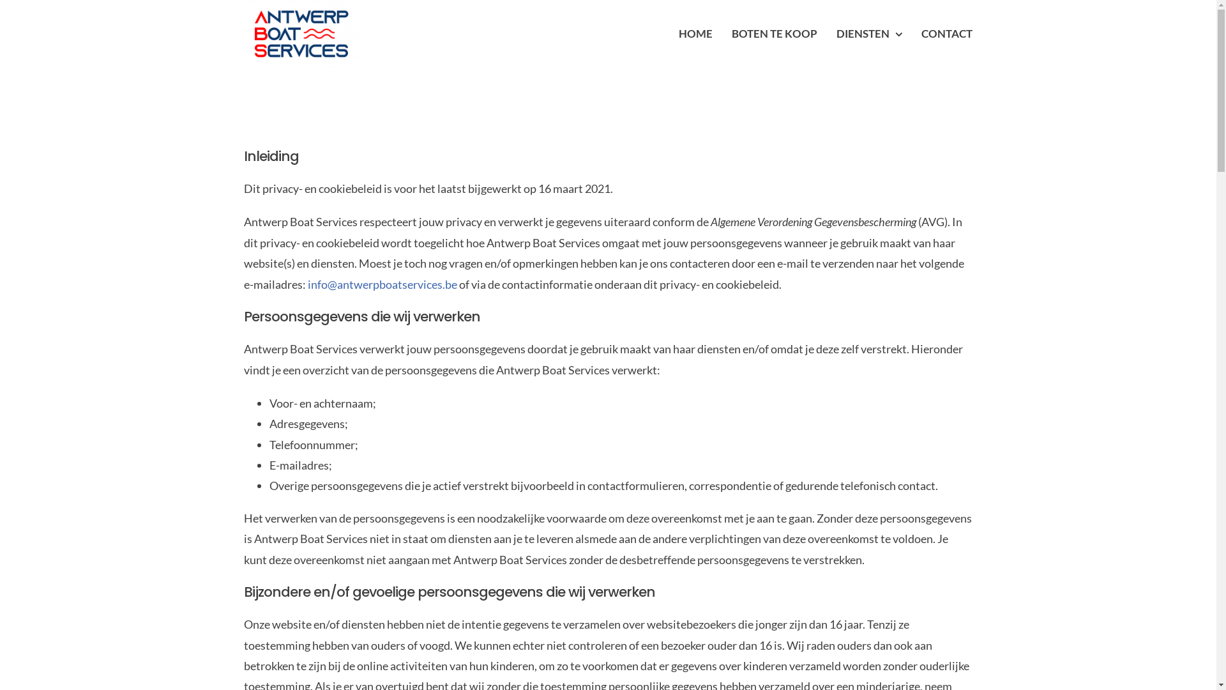  Describe the element at coordinates (382, 284) in the screenshot. I see `info@antwerpboatservices.be` at that location.